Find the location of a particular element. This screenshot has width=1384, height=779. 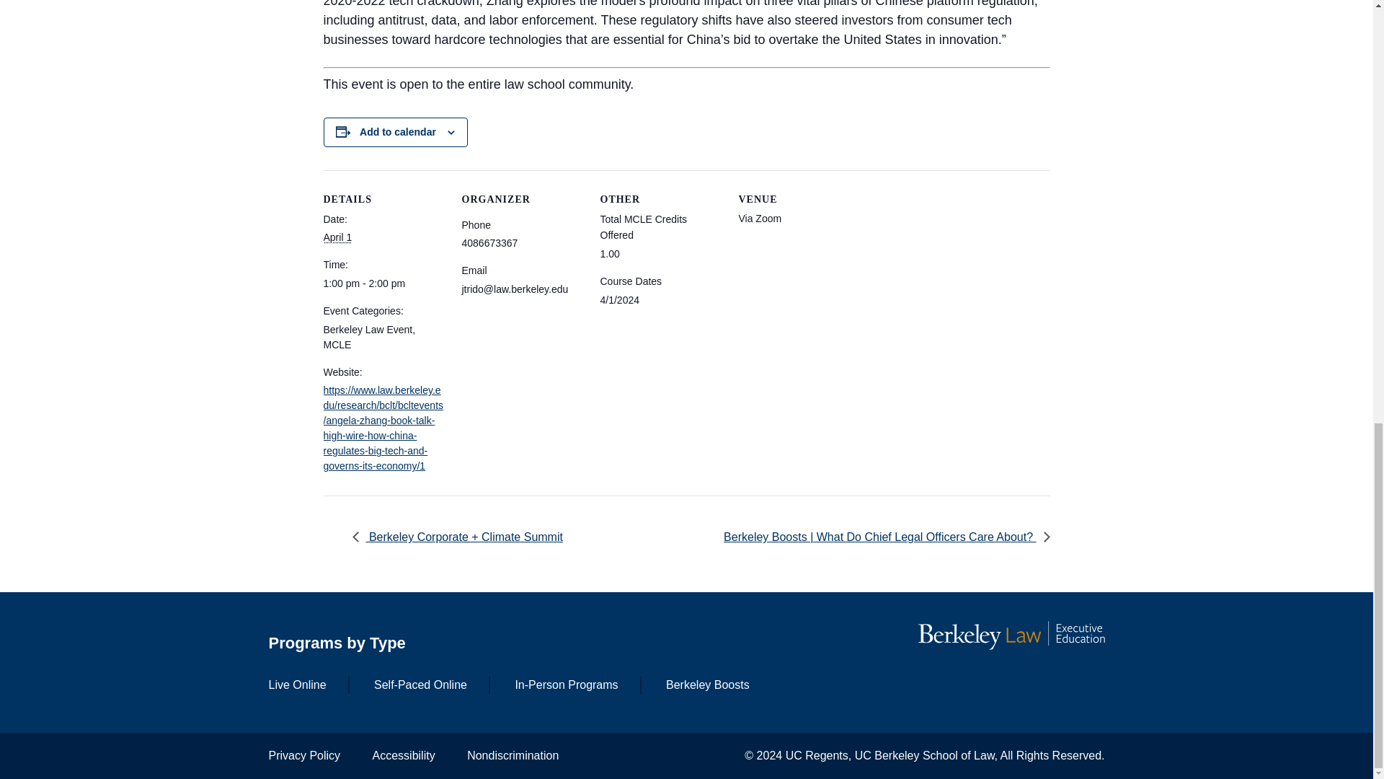

2024-04-01 is located at coordinates (337, 237).